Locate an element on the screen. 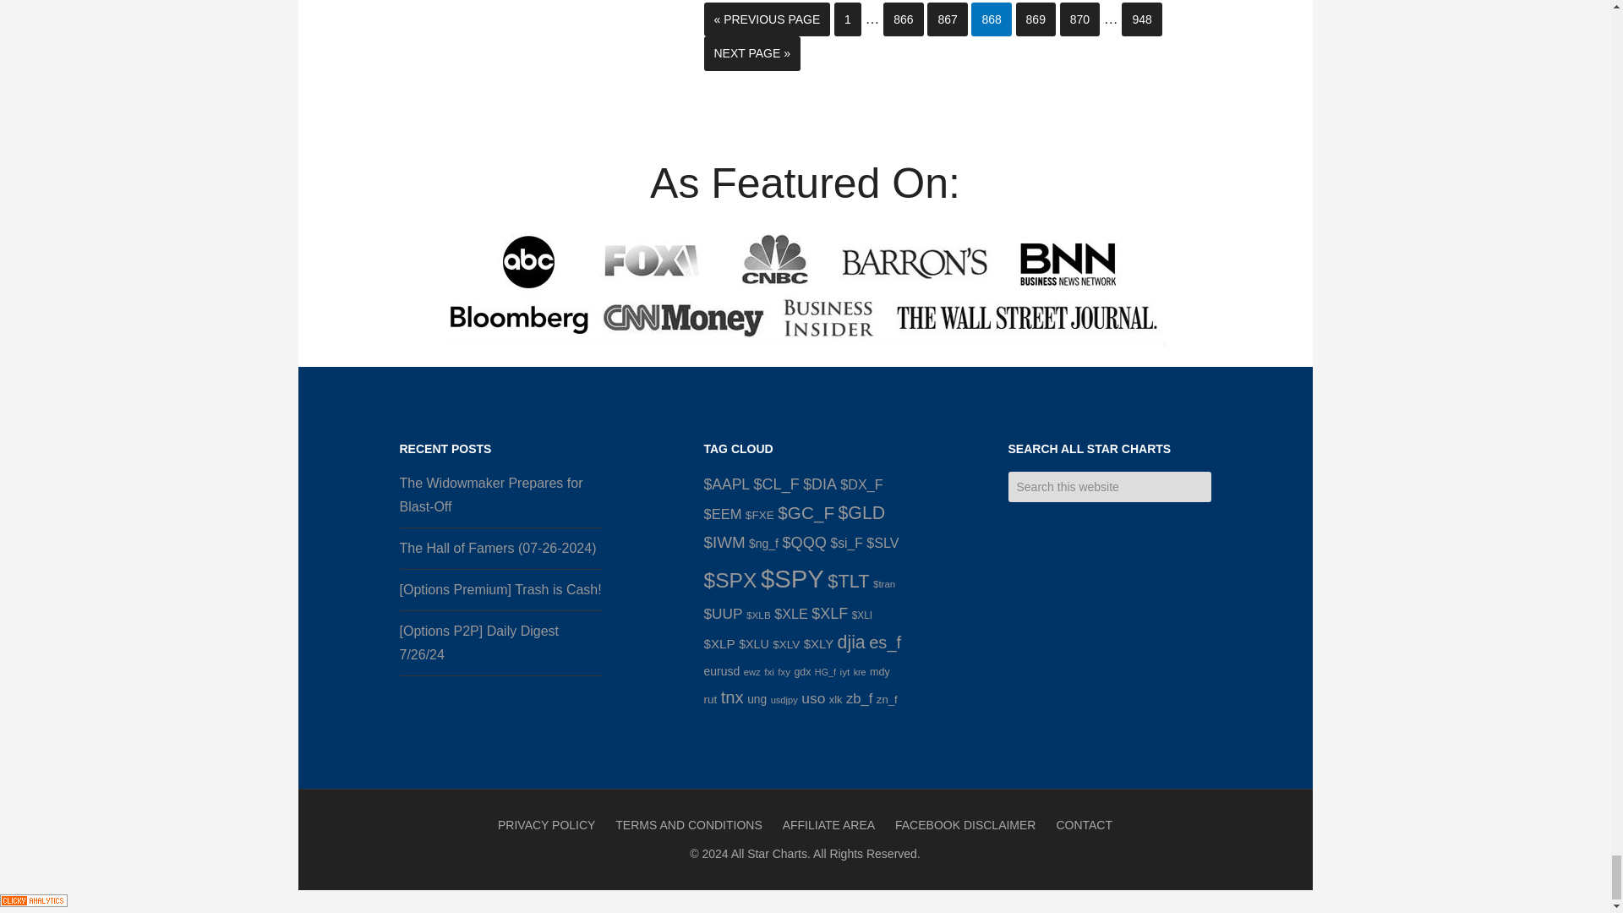 This screenshot has width=1623, height=913. Search is located at coordinates (1222, 478).